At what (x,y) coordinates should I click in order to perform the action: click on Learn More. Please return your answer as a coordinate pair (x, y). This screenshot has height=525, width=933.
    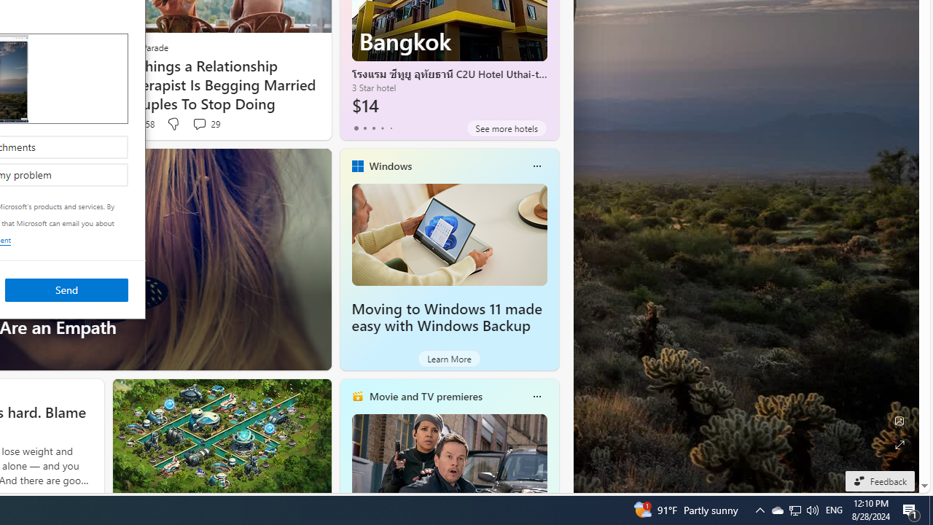
    Looking at the image, I should click on (449, 359).